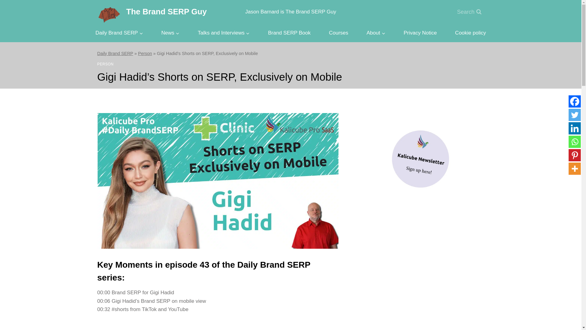  I want to click on Search, so click(469, 12).